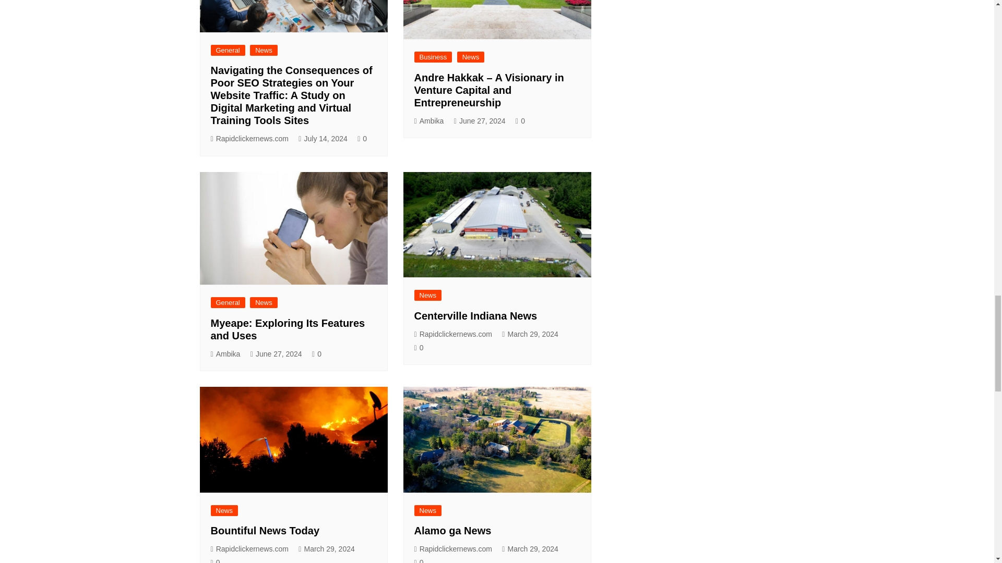 The image size is (1002, 563). What do you see at coordinates (263, 302) in the screenshot?
I see `News` at bounding box center [263, 302].